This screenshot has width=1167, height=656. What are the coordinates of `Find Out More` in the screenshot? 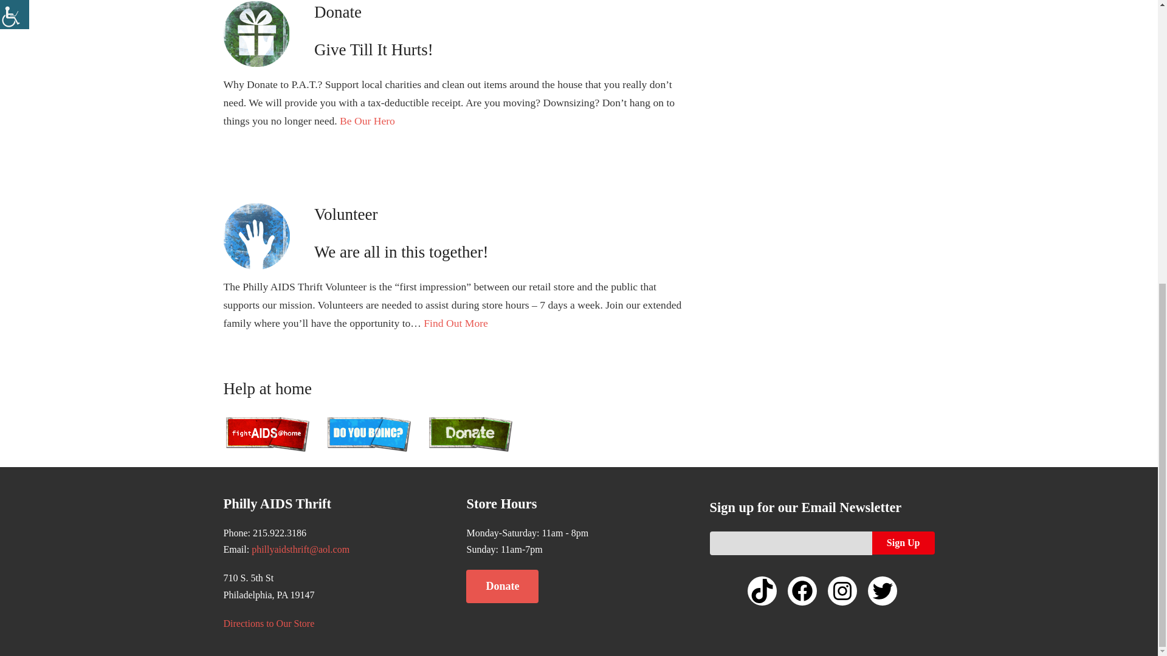 It's located at (455, 323).